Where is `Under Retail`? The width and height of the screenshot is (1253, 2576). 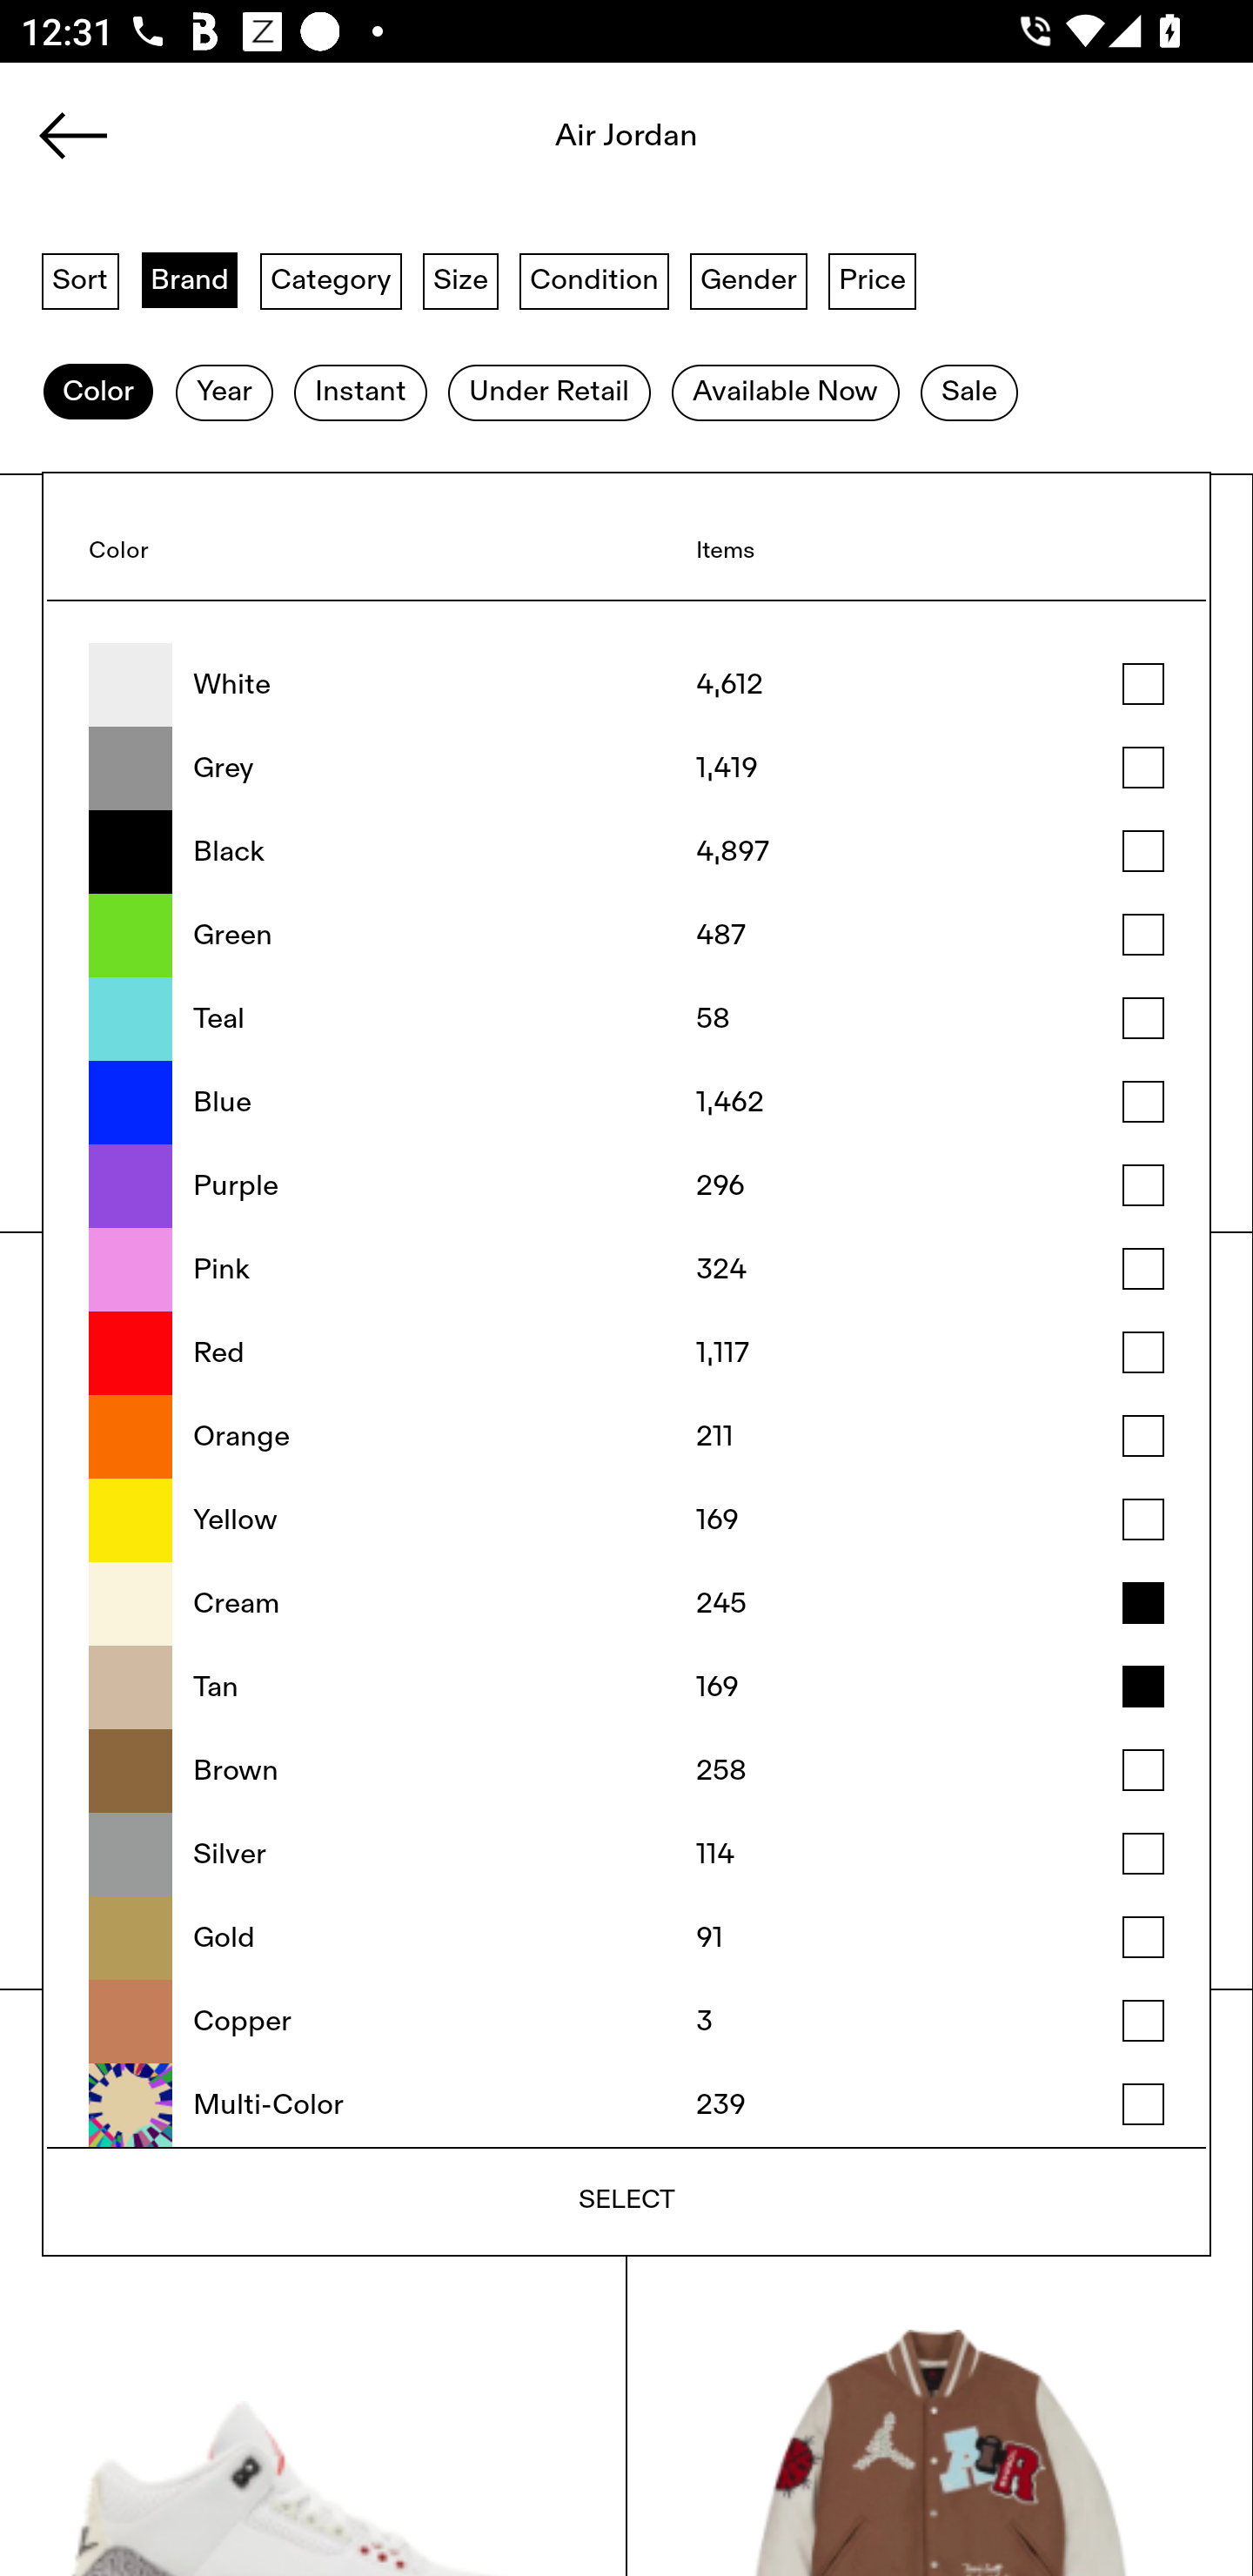 Under Retail is located at coordinates (549, 392).